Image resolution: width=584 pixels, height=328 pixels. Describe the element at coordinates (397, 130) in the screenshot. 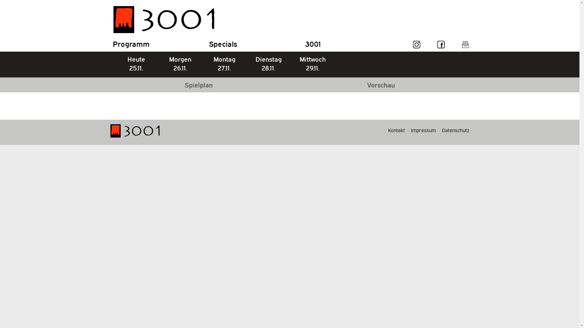

I see `Kontakt` at that location.